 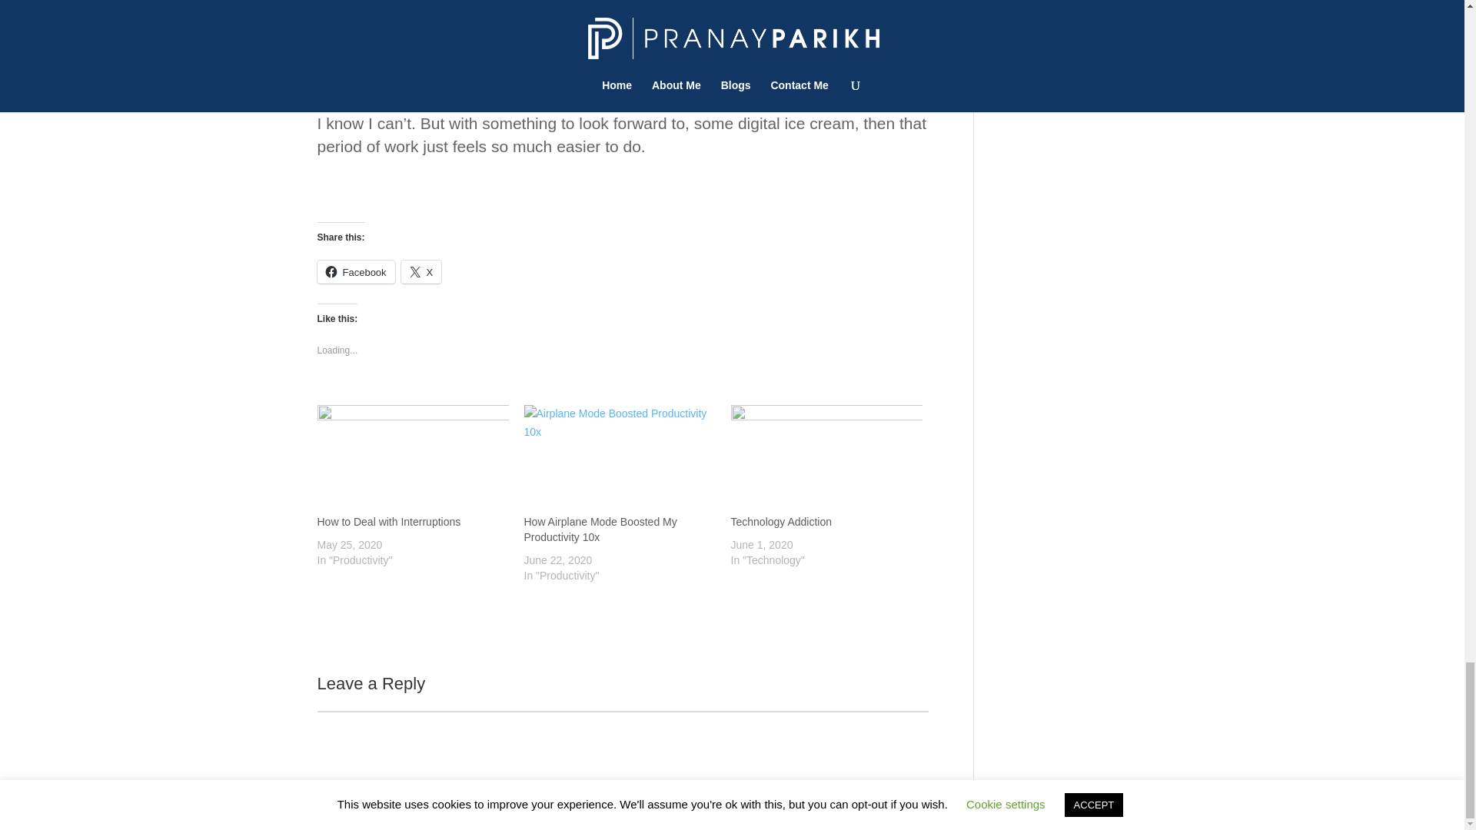 What do you see at coordinates (389, 521) in the screenshot?
I see `How to Deal with Interruptions` at bounding box center [389, 521].